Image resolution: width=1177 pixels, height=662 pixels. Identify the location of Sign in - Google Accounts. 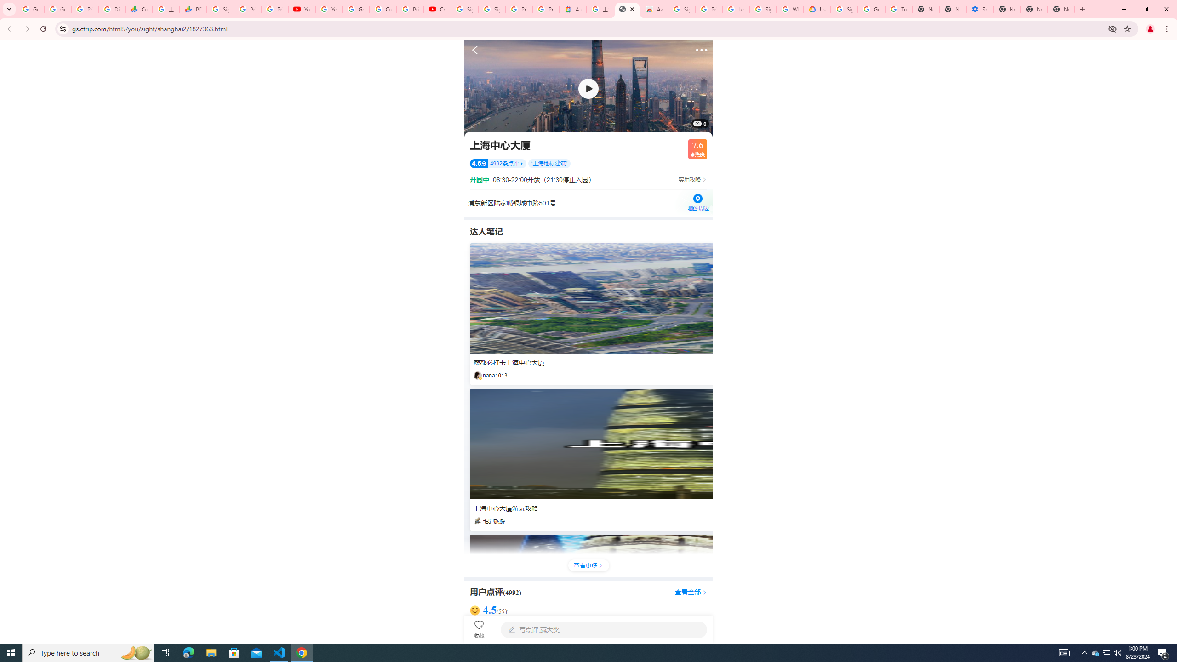
(464, 9).